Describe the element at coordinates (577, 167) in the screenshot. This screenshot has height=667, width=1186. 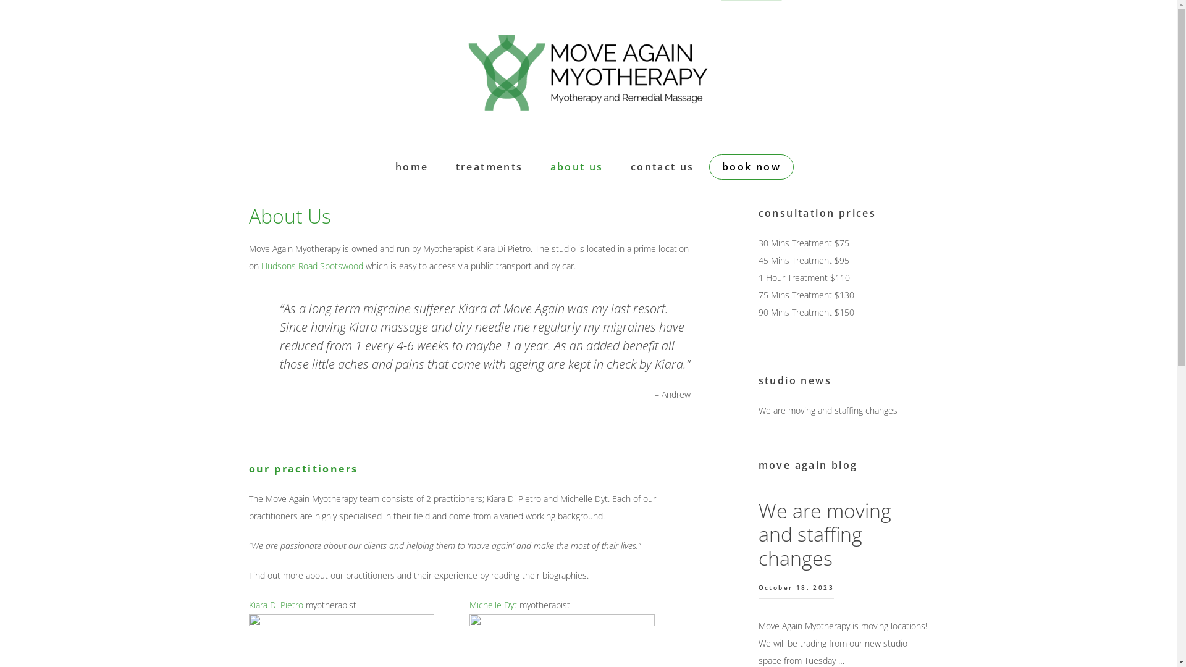
I see `about us` at that location.